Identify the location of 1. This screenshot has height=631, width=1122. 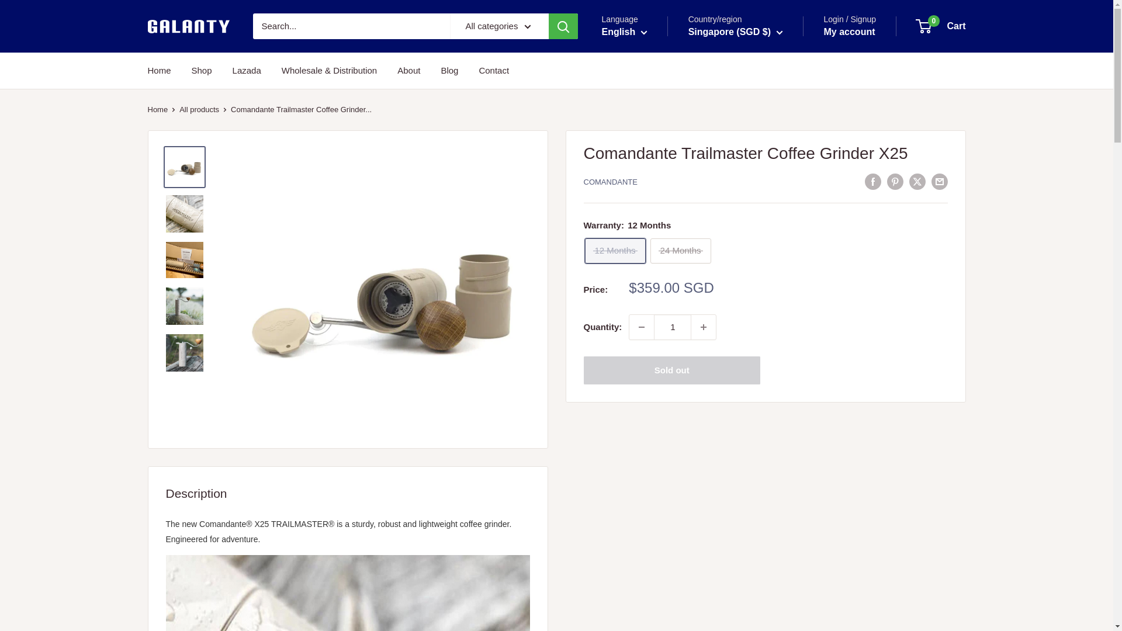
(672, 327).